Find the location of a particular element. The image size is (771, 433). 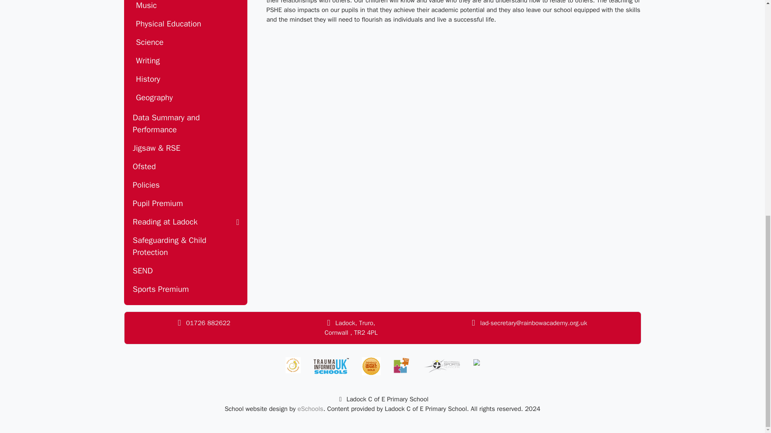

Parent View is located at coordinates (401, 365).